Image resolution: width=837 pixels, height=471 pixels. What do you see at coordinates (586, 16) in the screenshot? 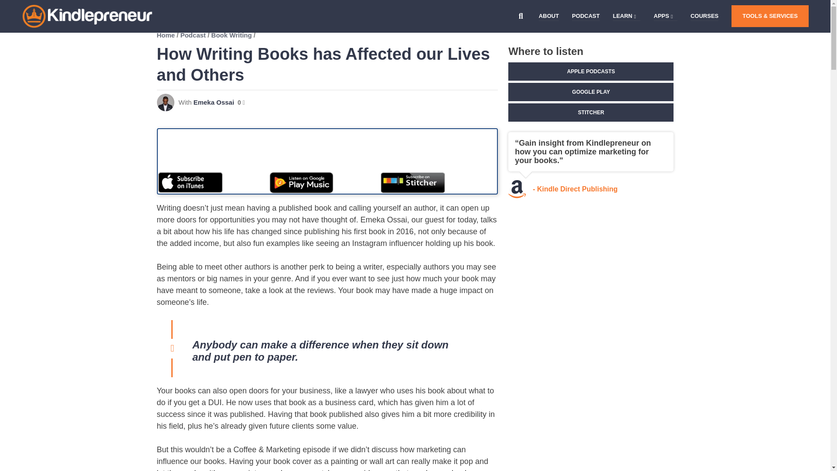
I see `PODCAST` at bounding box center [586, 16].